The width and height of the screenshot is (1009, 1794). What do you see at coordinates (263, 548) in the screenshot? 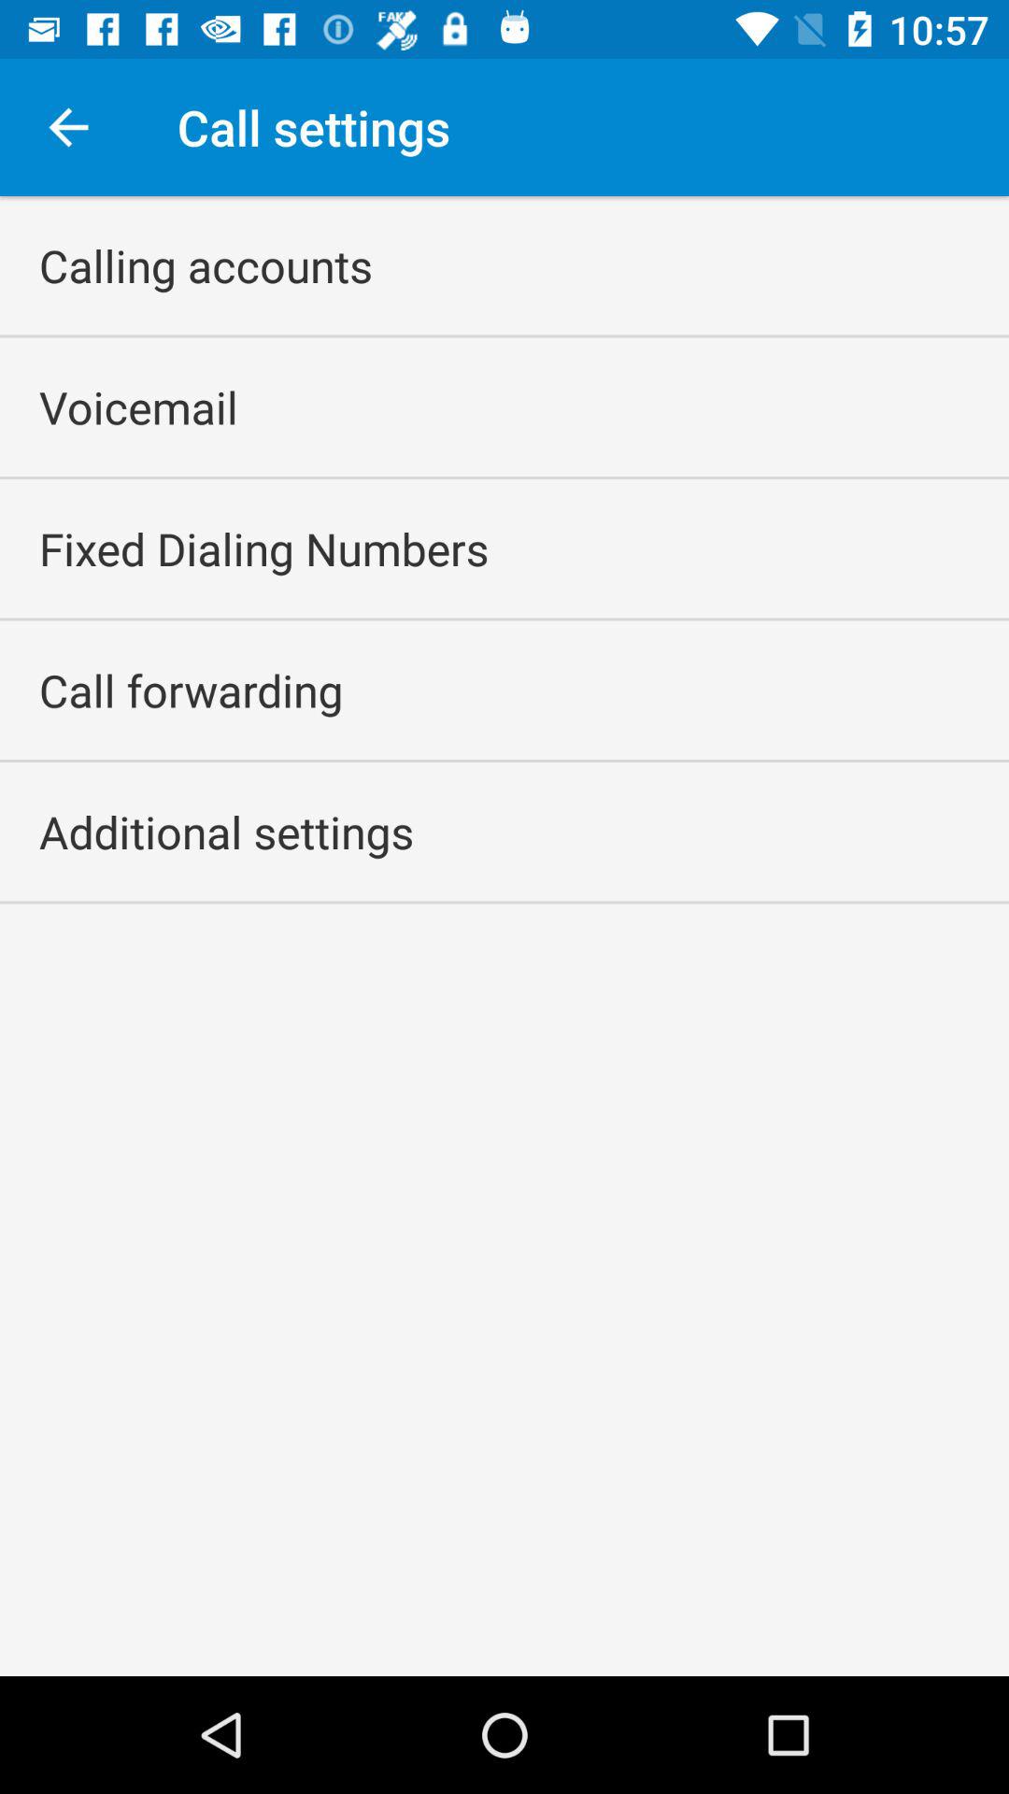
I see `launch the fixed dialing numbers app` at bounding box center [263, 548].